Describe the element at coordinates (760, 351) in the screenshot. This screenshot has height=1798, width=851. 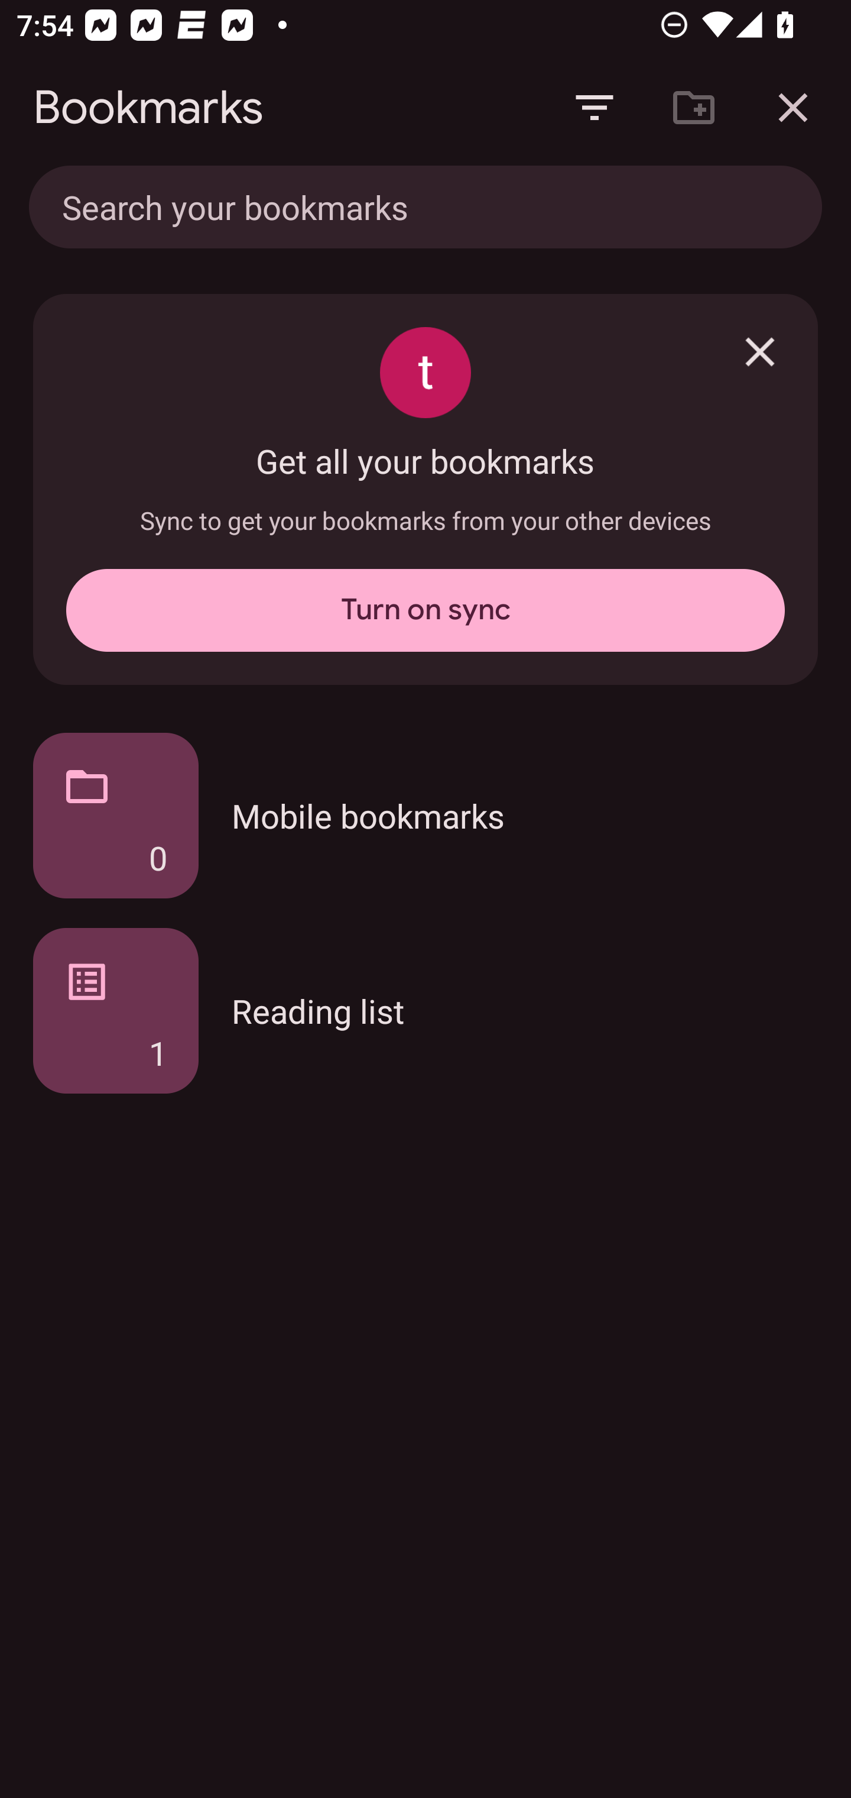
I see `Close` at that location.